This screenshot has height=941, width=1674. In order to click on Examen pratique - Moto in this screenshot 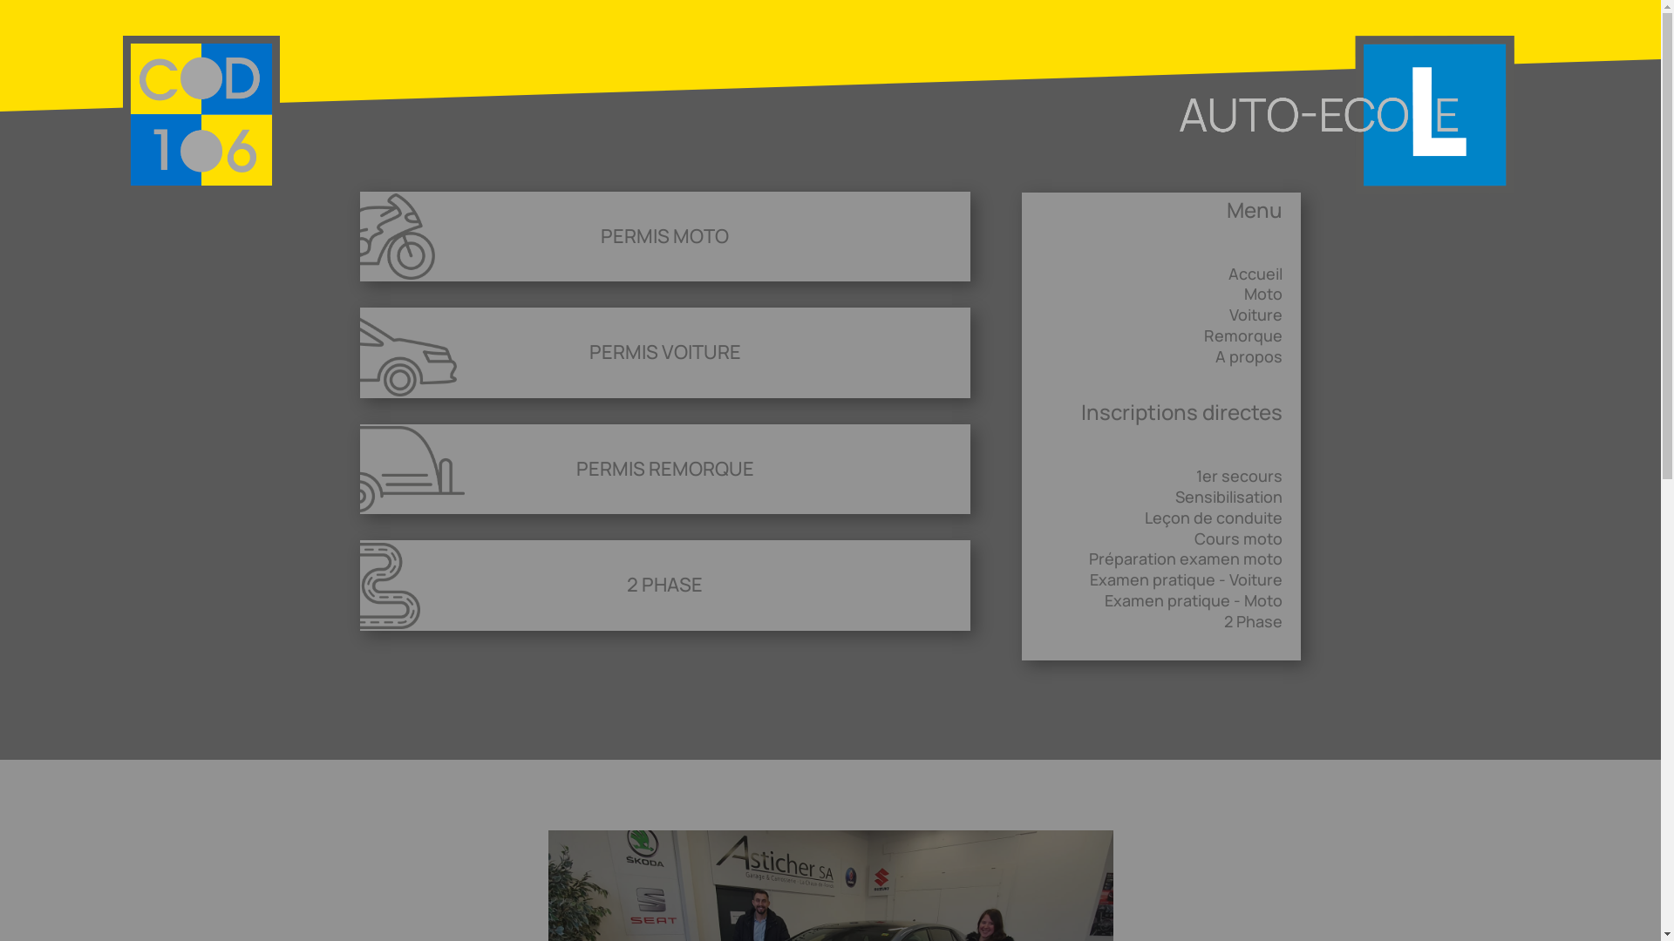, I will do `click(1194, 600)`.